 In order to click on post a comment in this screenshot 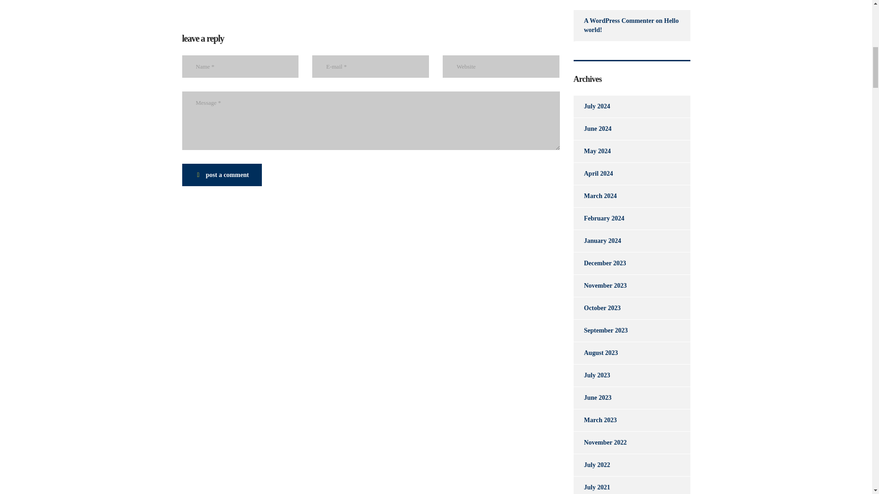, I will do `click(222, 175)`.